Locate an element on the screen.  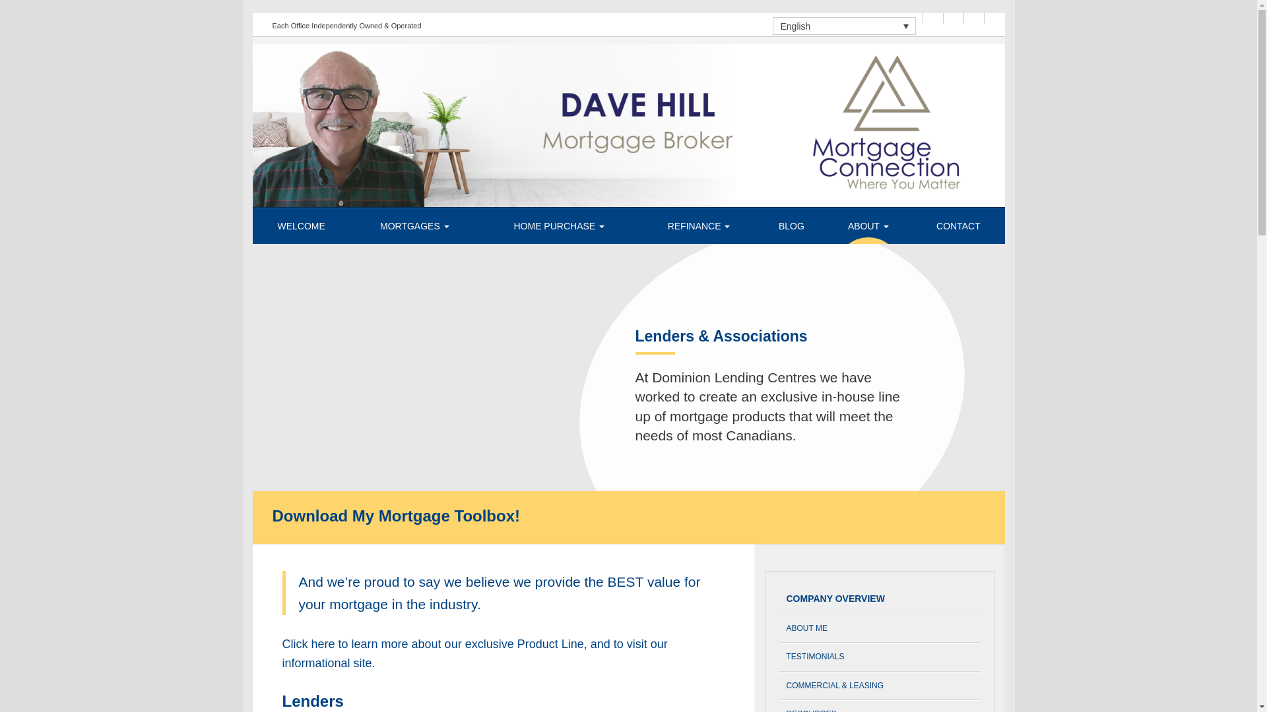
HOME PURCHASE is located at coordinates (559, 226).